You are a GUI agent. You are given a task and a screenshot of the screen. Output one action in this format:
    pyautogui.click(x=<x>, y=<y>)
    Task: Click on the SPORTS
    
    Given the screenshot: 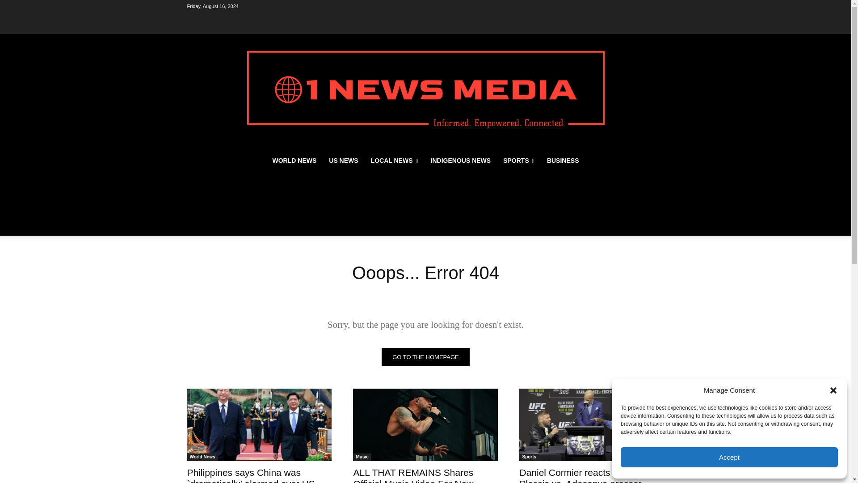 What is the action you would take?
    pyautogui.click(x=518, y=160)
    